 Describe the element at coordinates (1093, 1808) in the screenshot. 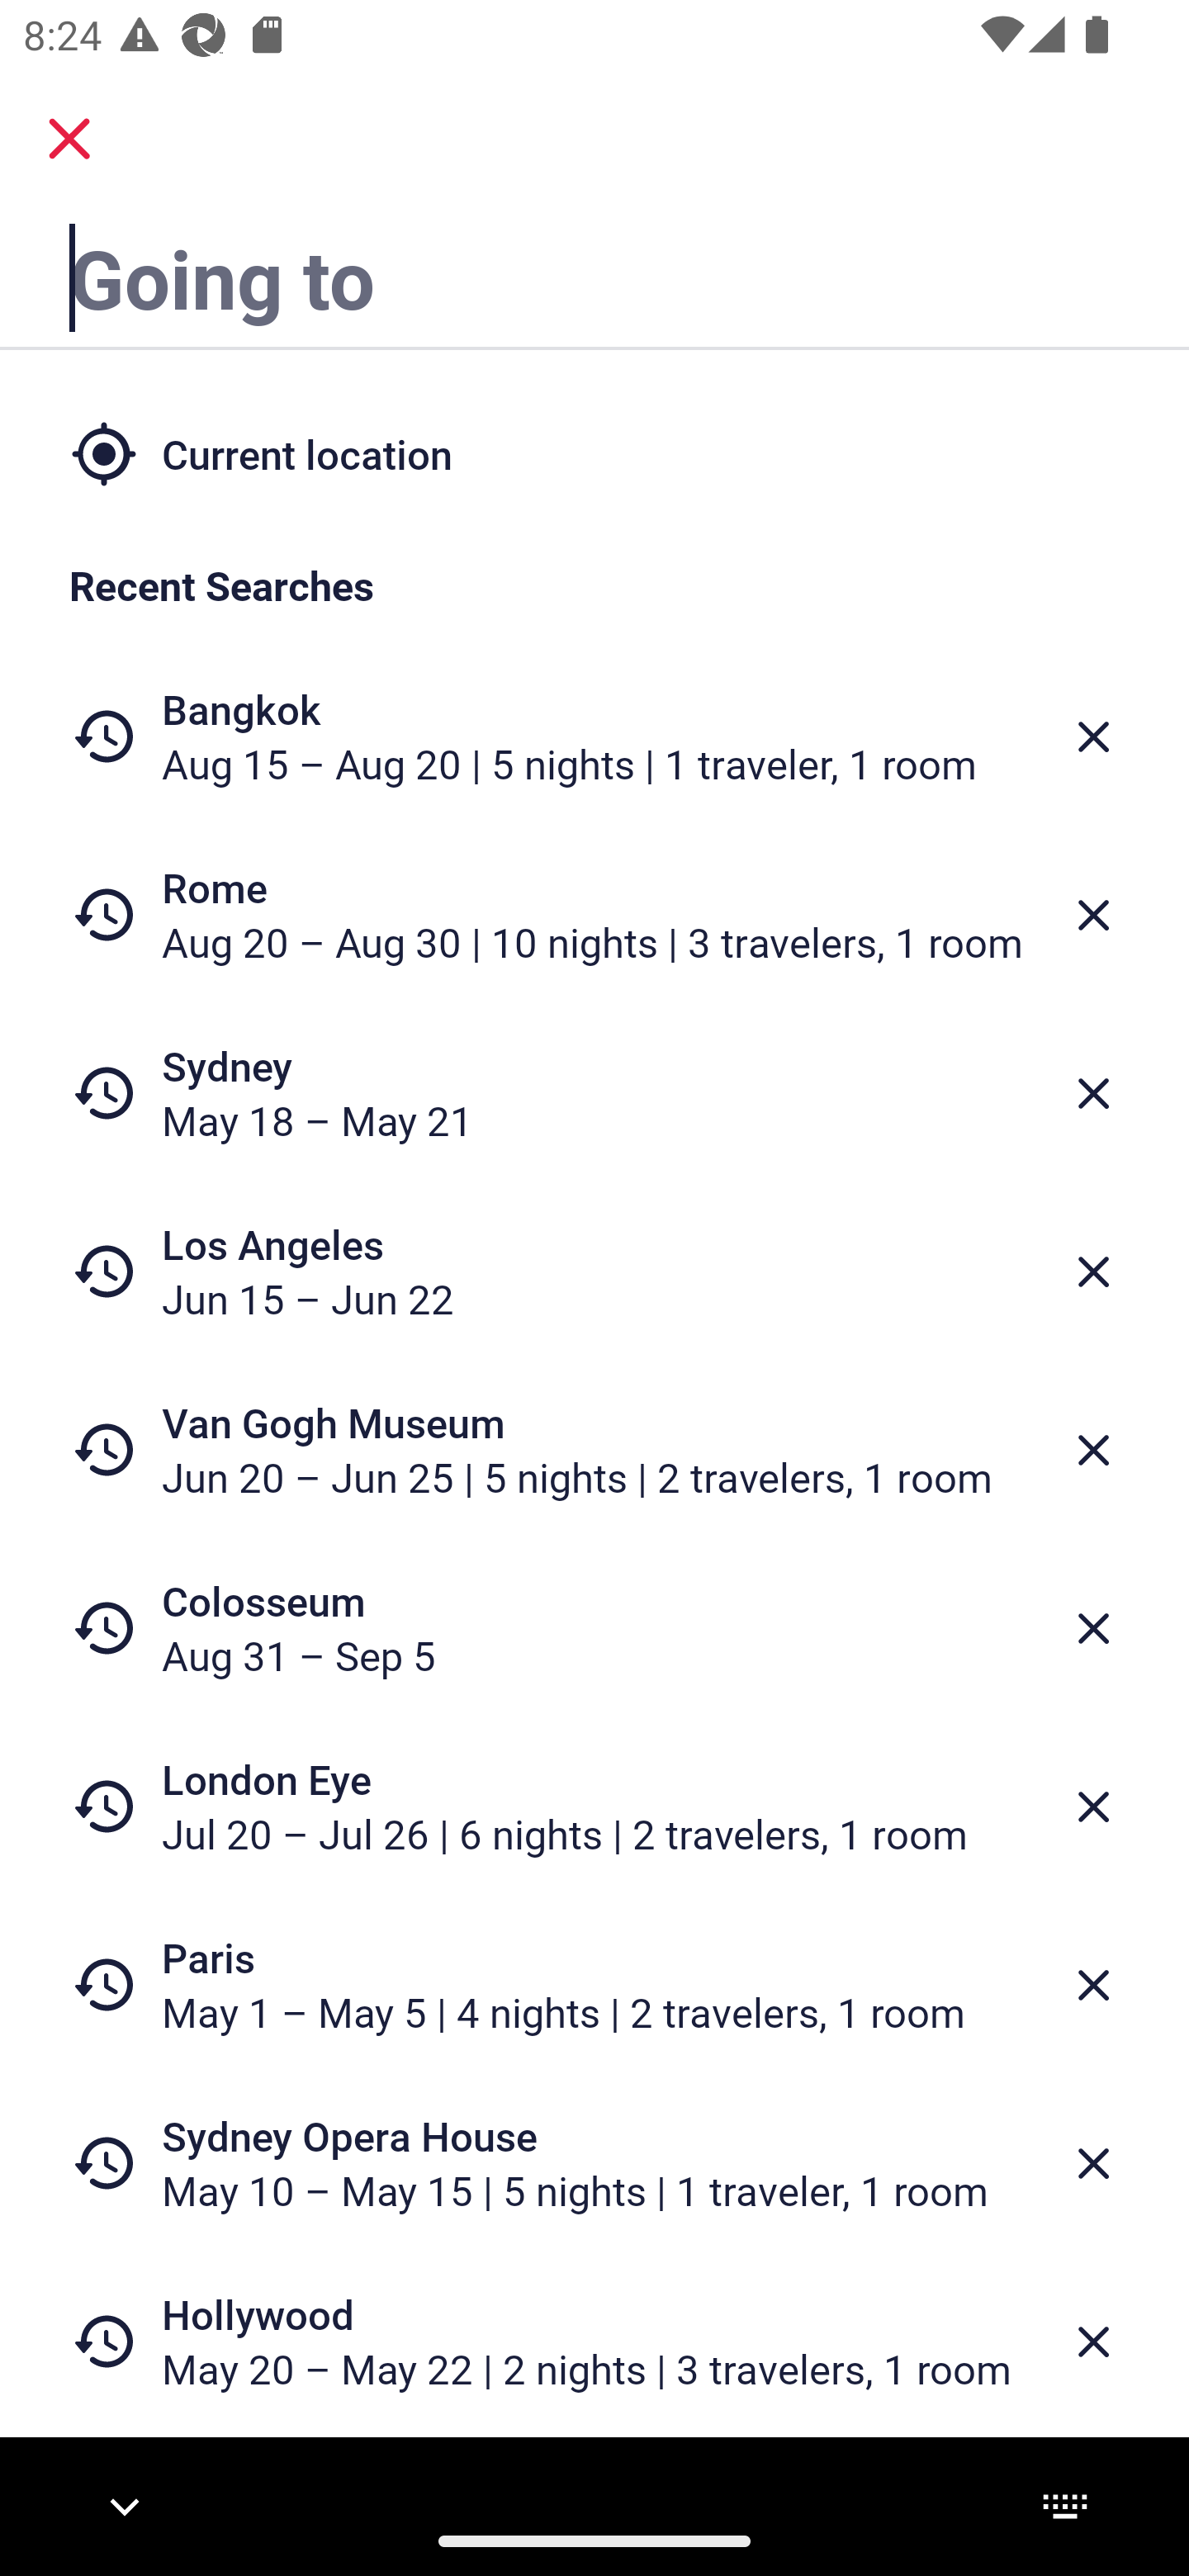

I see `Delete from recent searches` at that location.